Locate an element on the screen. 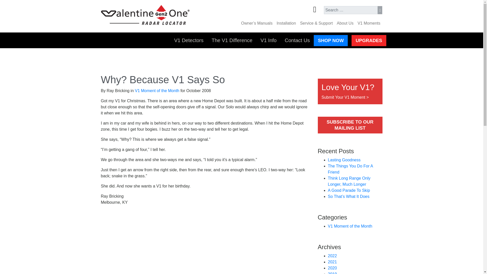 This screenshot has width=487, height=274. V1 Detectors is located at coordinates (189, 40).